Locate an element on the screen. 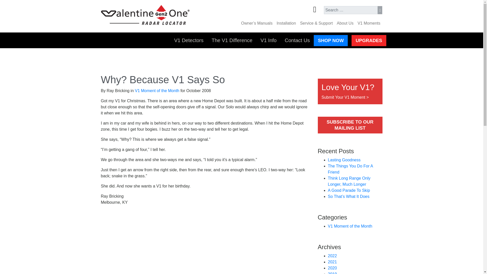 This screenshot has width=487, height=274. V1 Detectors is located at coordinates (189, 40).